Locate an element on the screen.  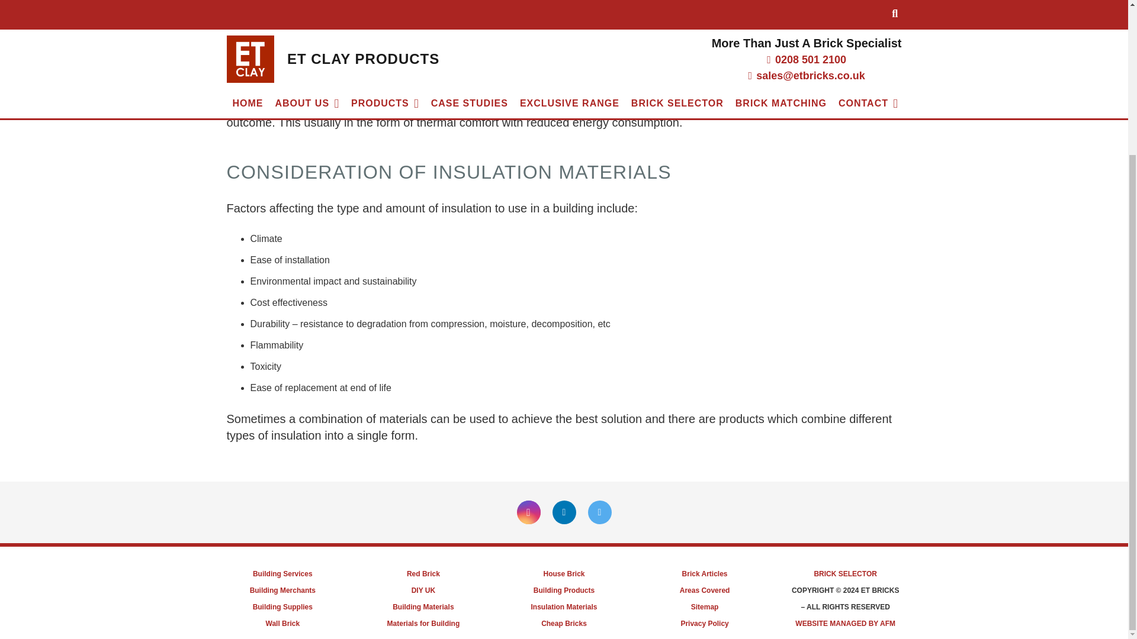
LinkedIn is located at coordinates (563, 512).